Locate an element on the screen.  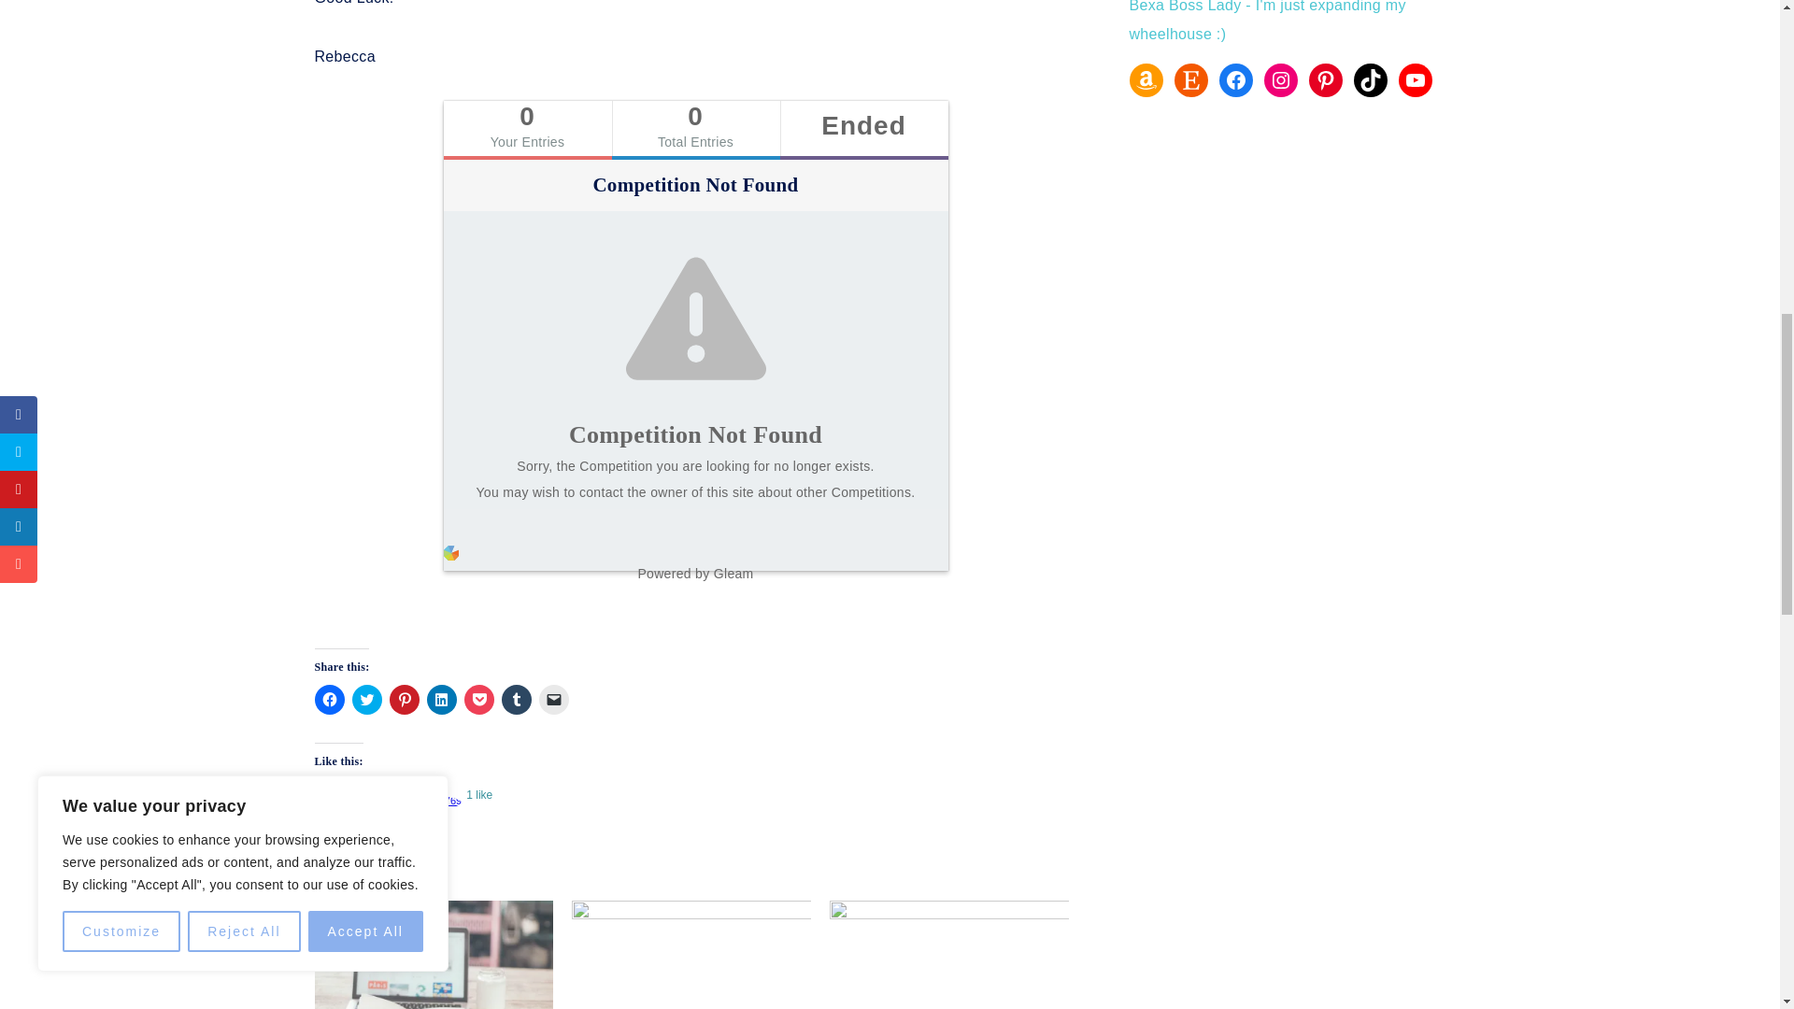
Click to share on Twitter is located at coordinates (366, 699).